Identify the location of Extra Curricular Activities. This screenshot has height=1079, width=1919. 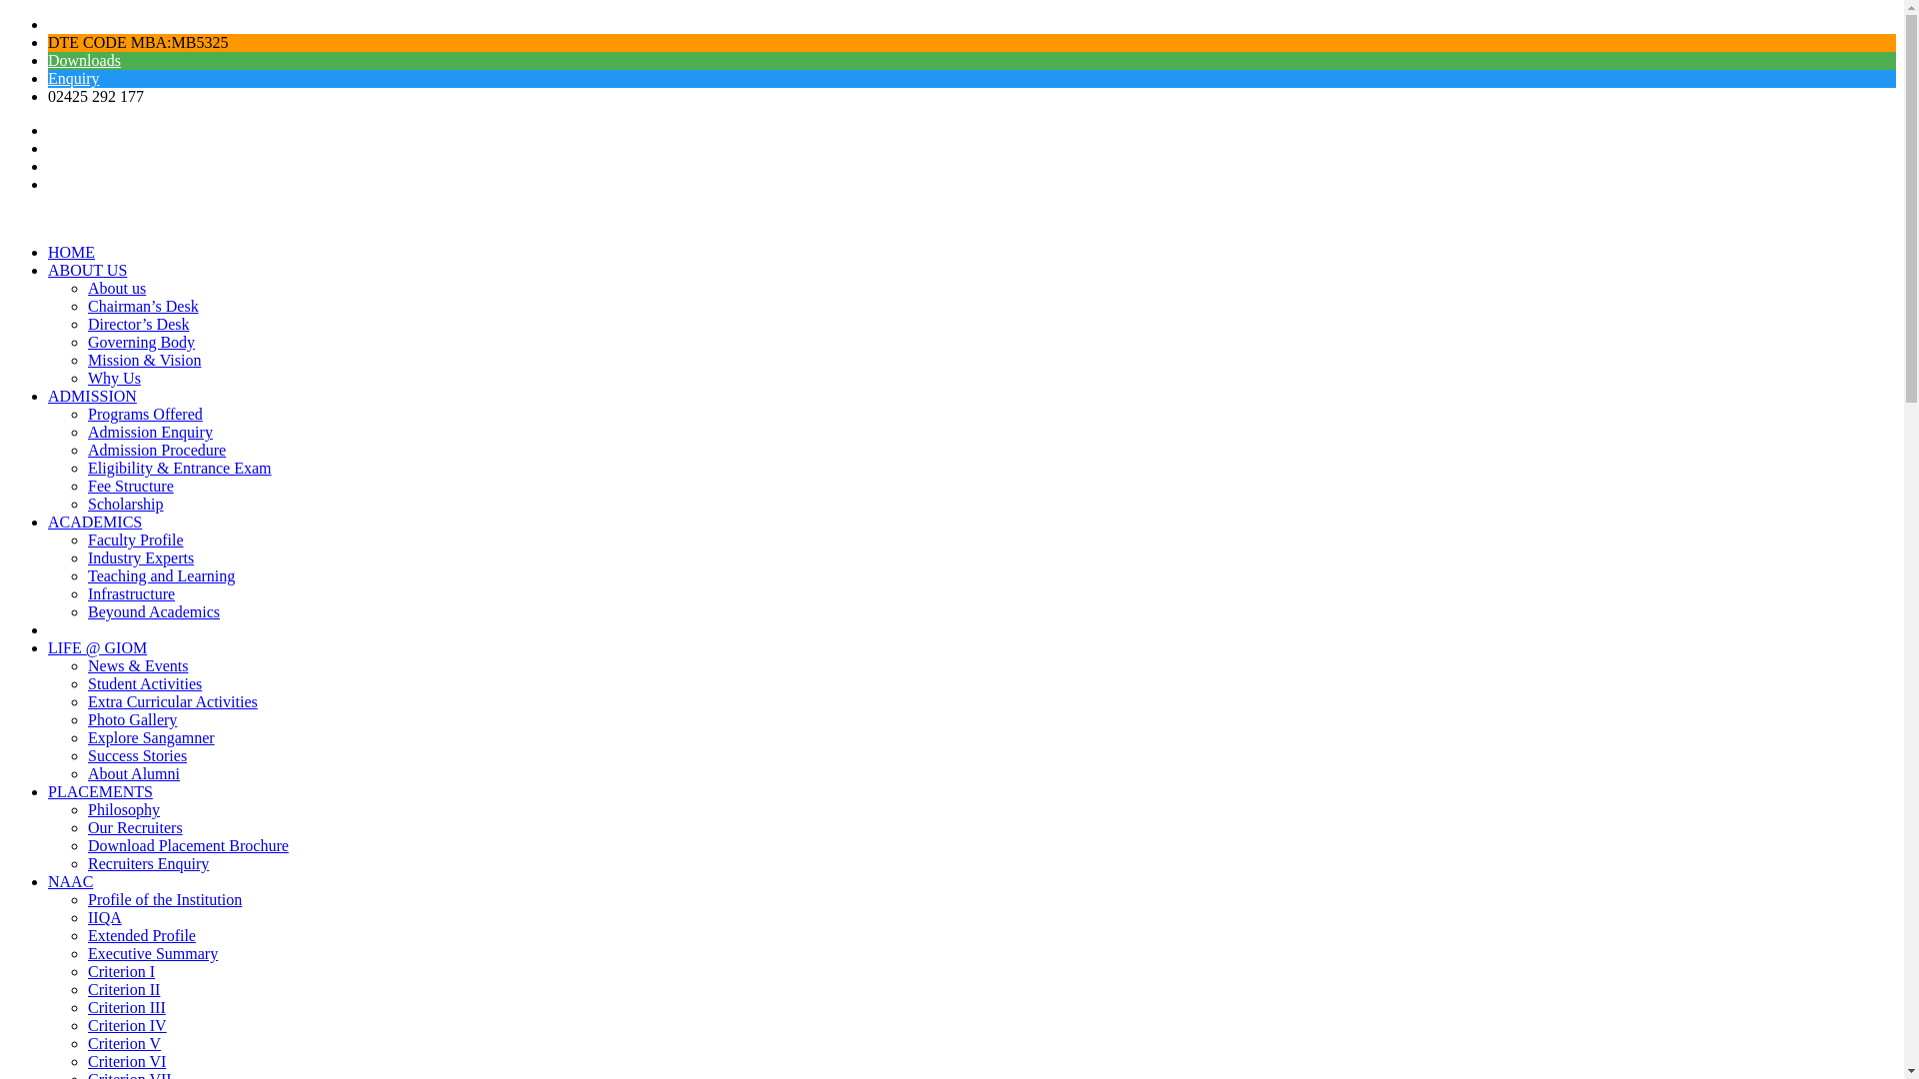
(172, 701).